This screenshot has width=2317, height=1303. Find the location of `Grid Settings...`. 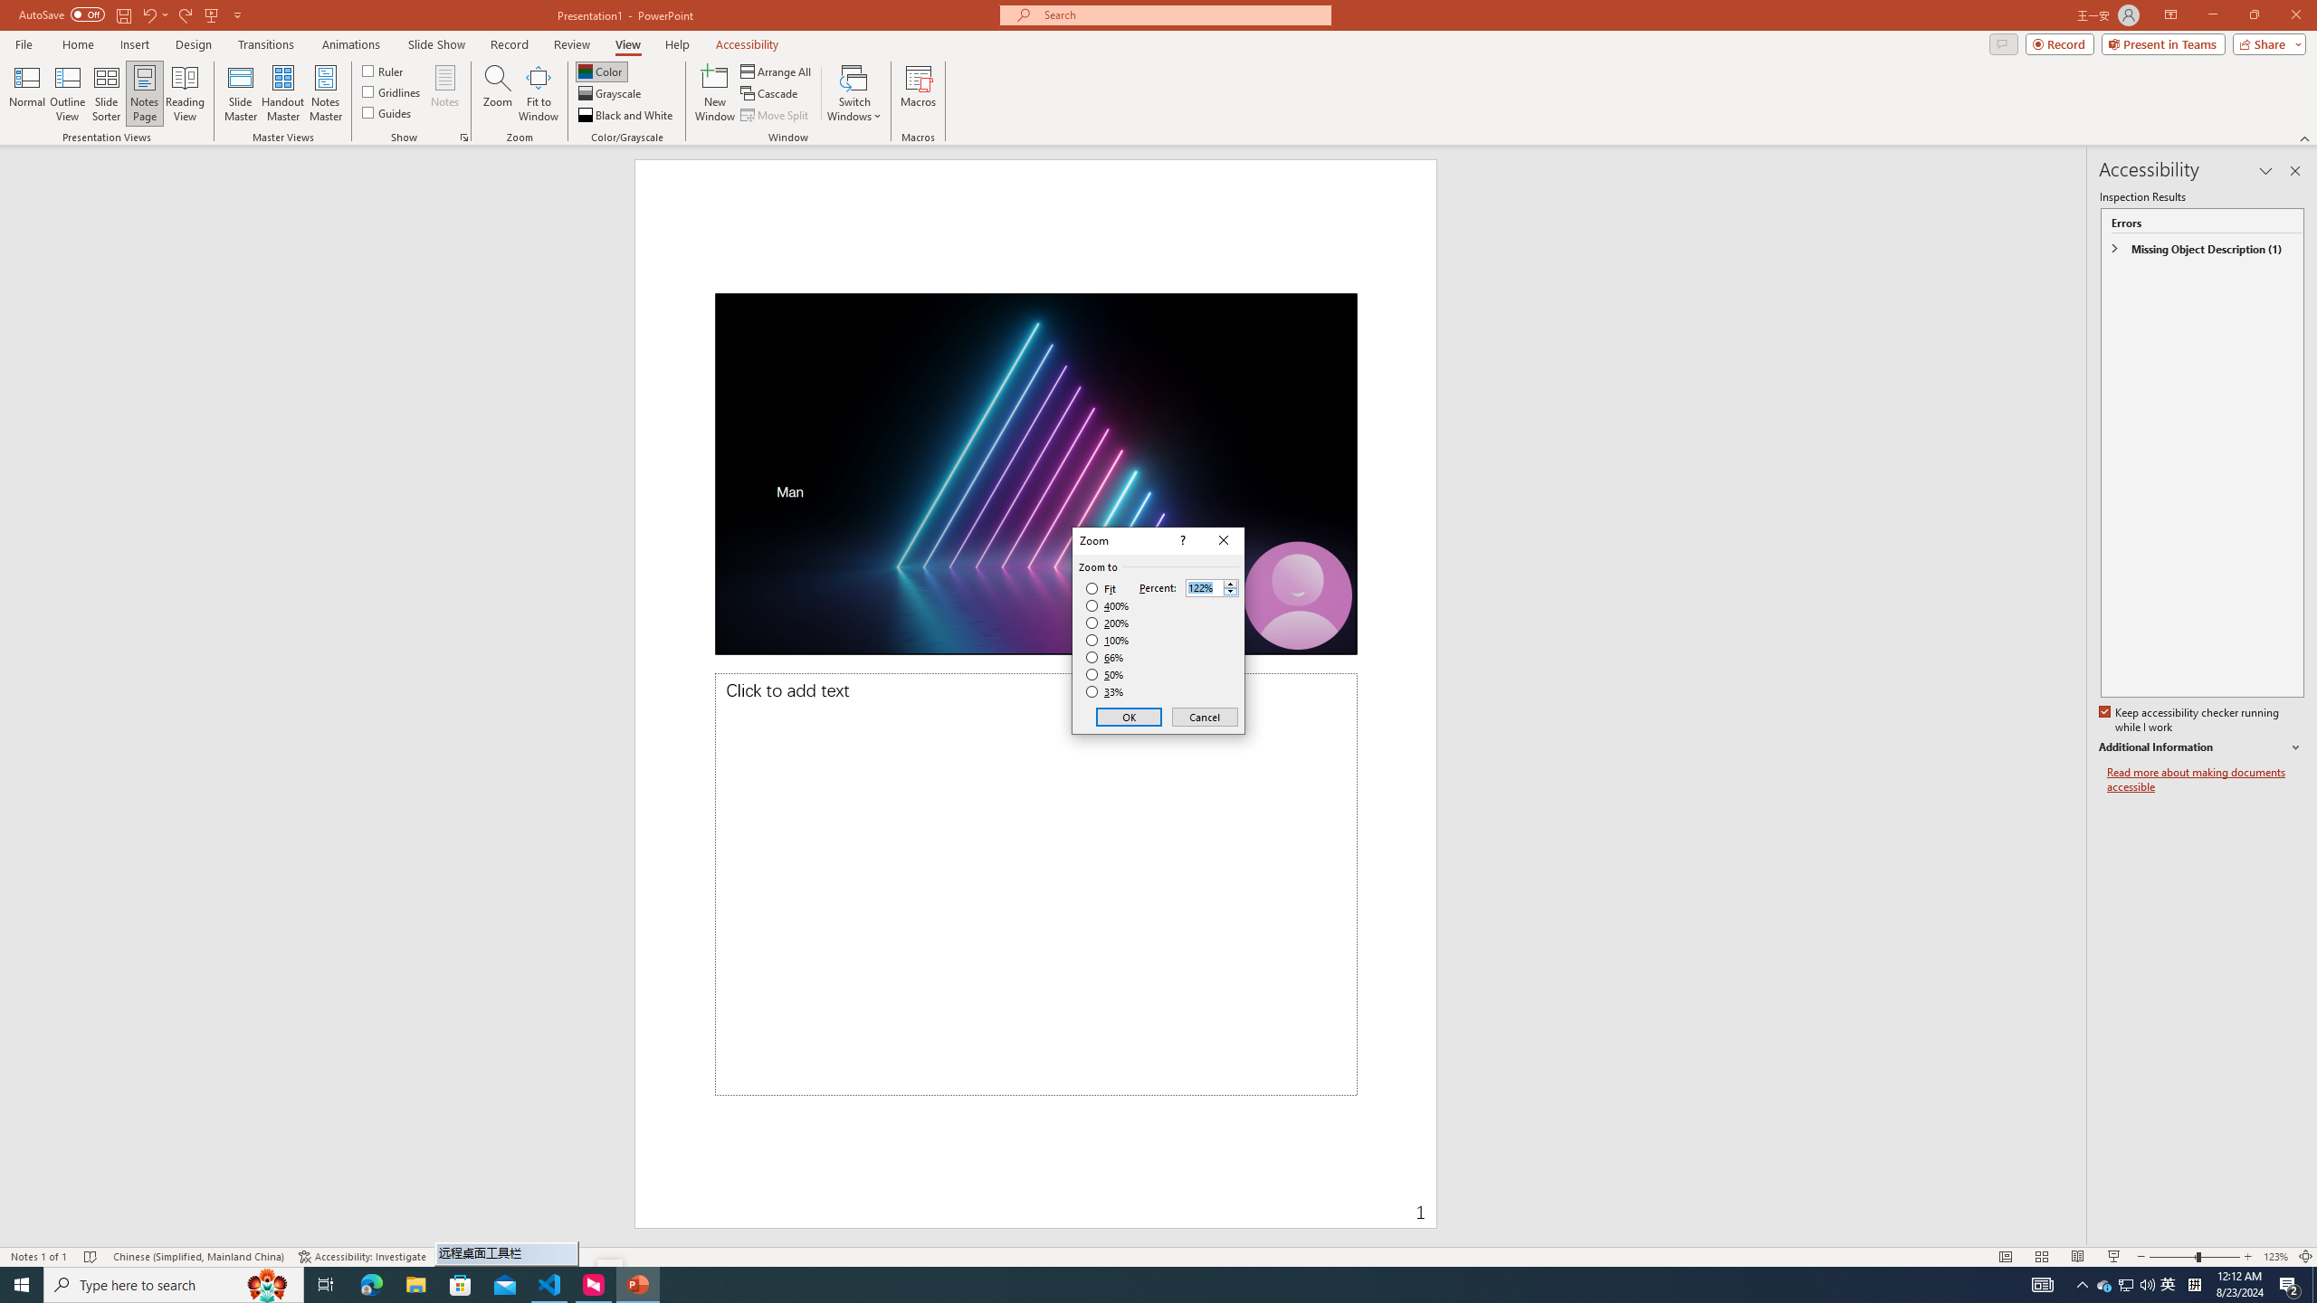

Grid Settings... is located at coordinates (464, 138).